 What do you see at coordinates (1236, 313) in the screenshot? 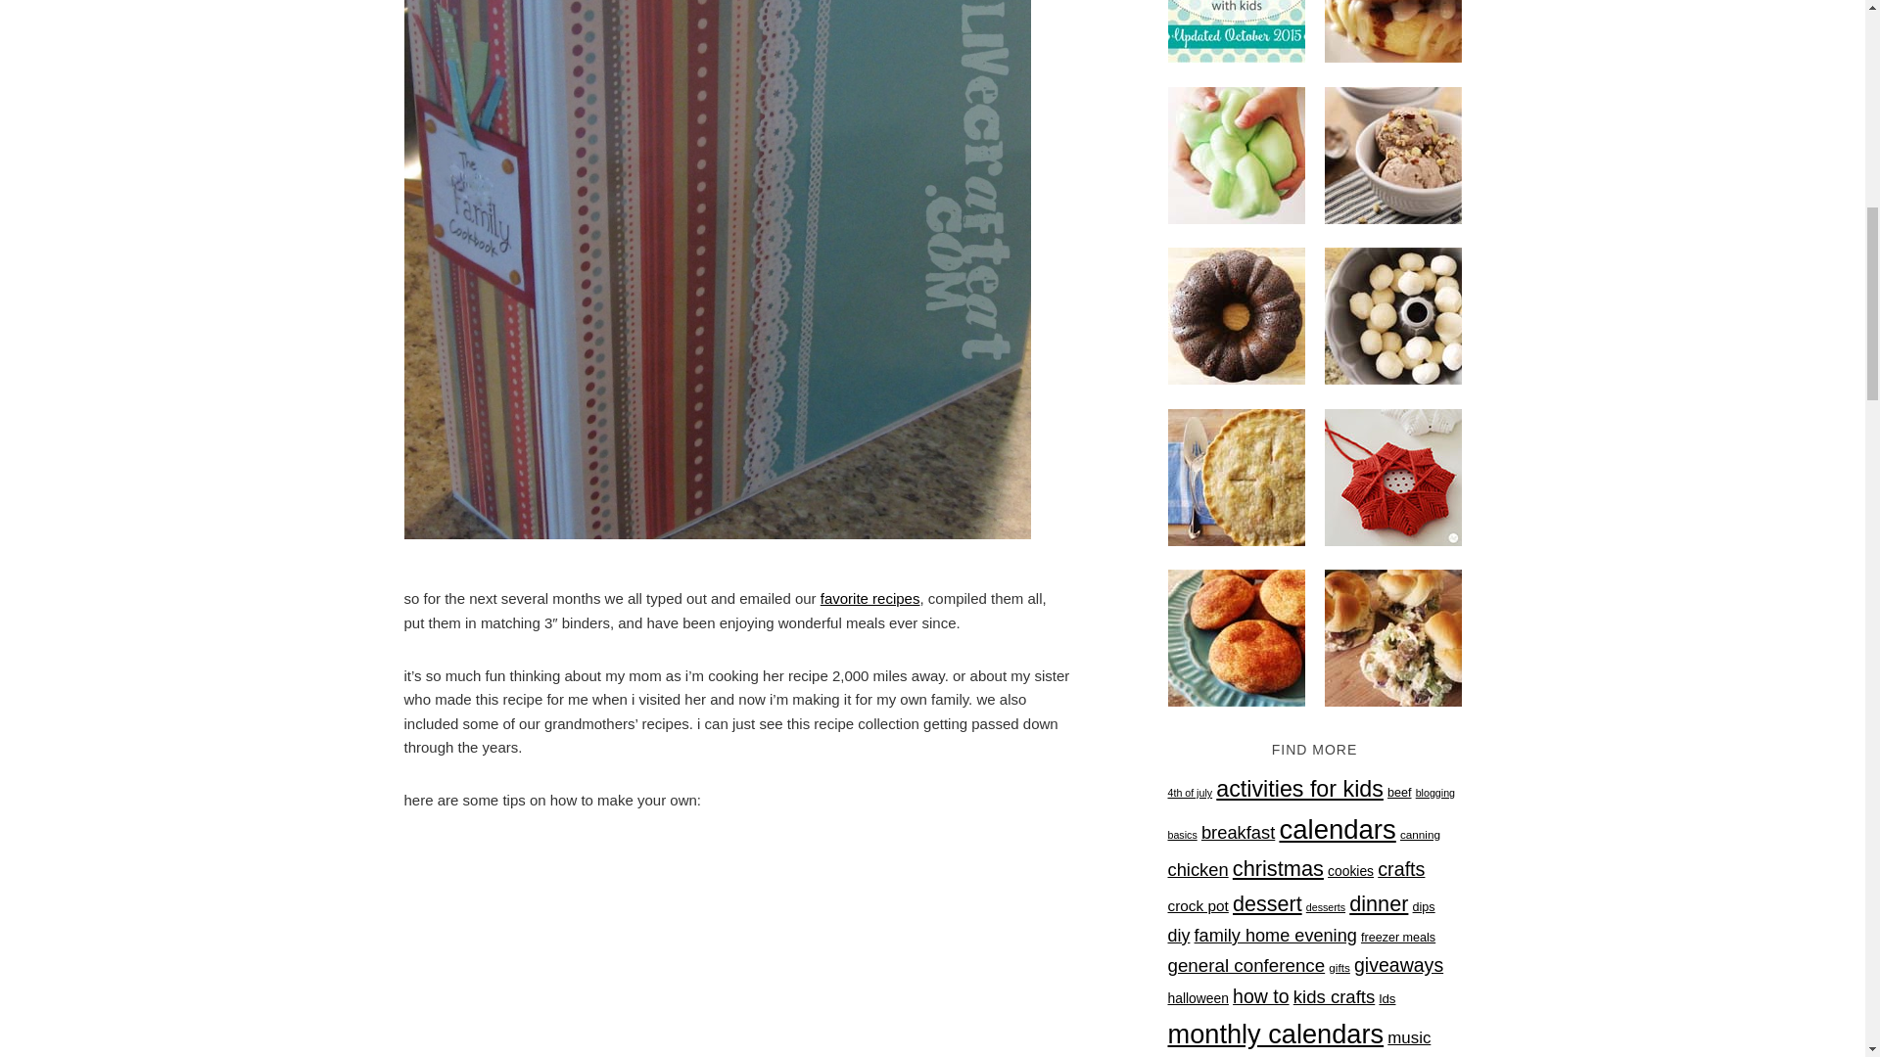
I see `bundt cake` at bounding box center [1236, 313].